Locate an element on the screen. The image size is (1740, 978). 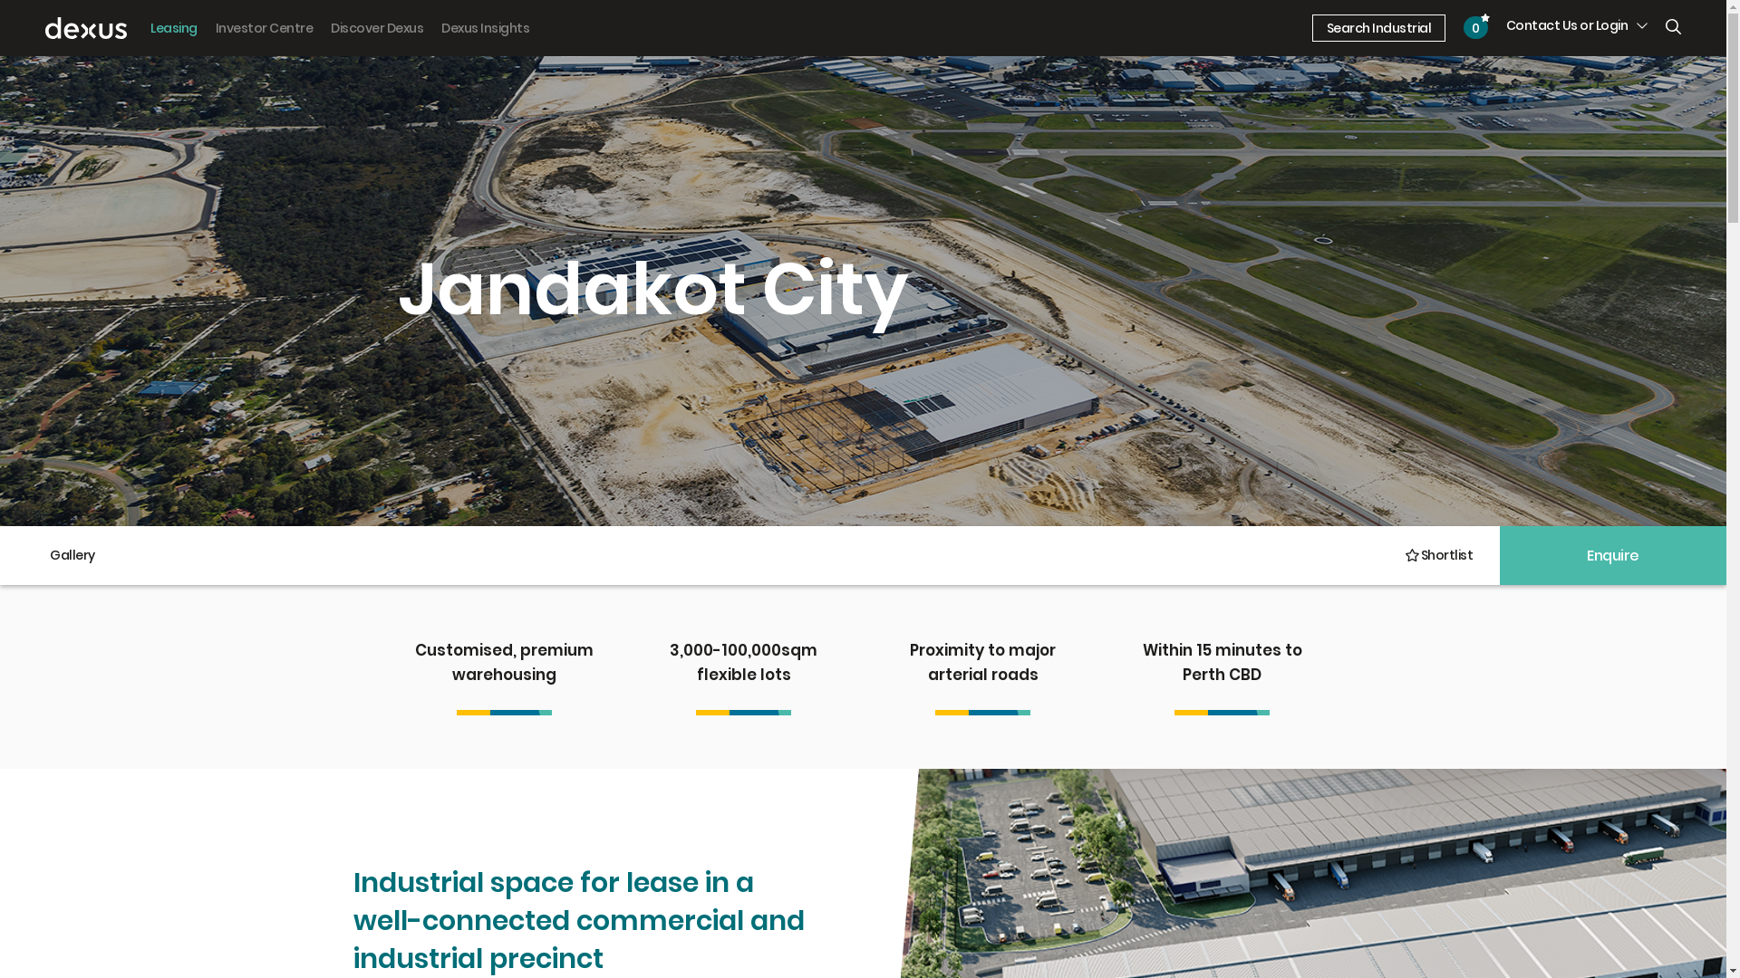
Search Industrial is located at coordinates (1379, 29).